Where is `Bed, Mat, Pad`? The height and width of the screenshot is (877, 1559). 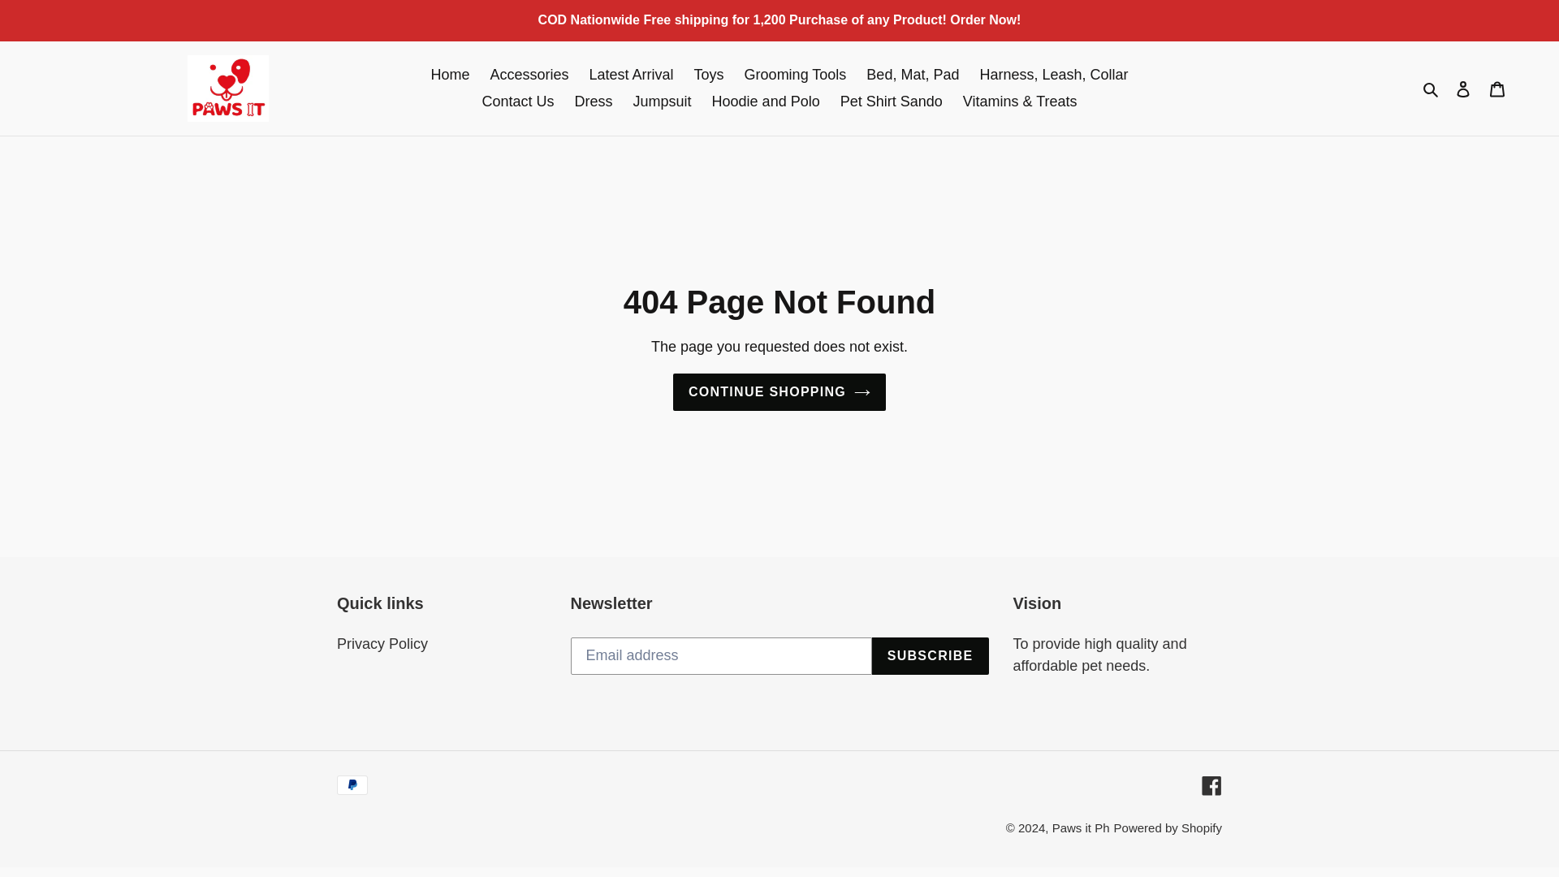
Bed, Mat, Pad is located at coordinates (913, 75).